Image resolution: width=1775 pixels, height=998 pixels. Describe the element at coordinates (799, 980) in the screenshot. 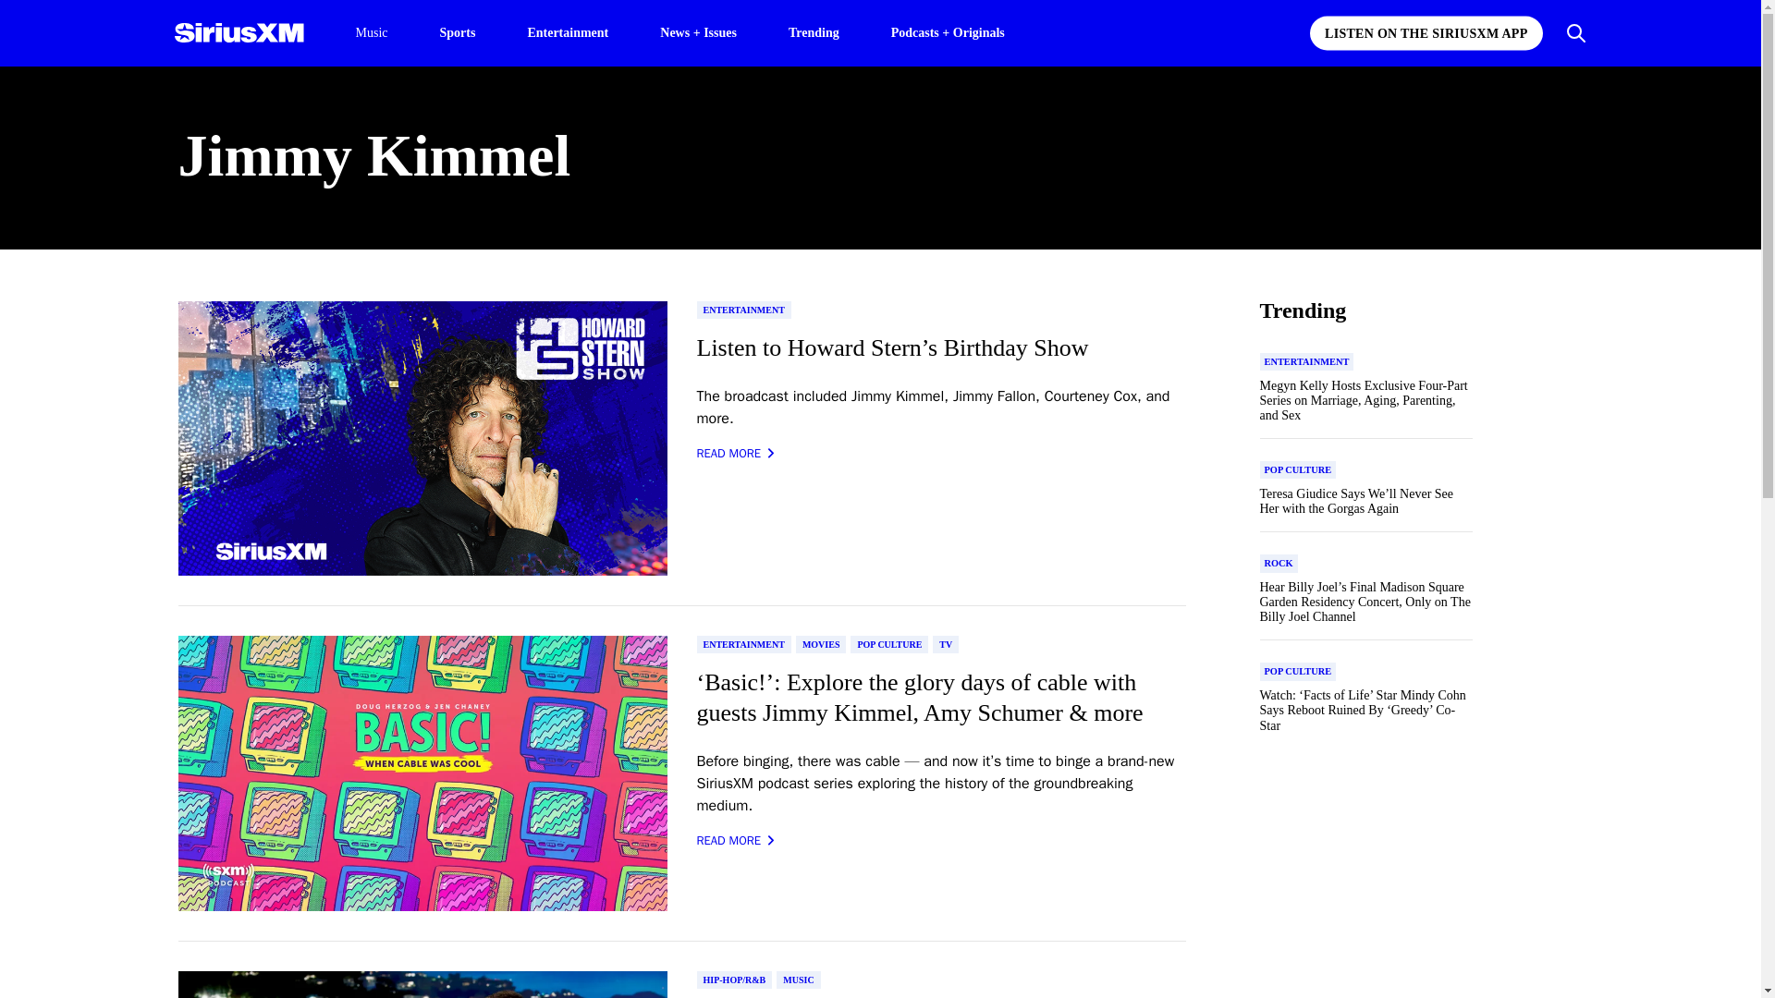

I see `MUSIC` at that location.